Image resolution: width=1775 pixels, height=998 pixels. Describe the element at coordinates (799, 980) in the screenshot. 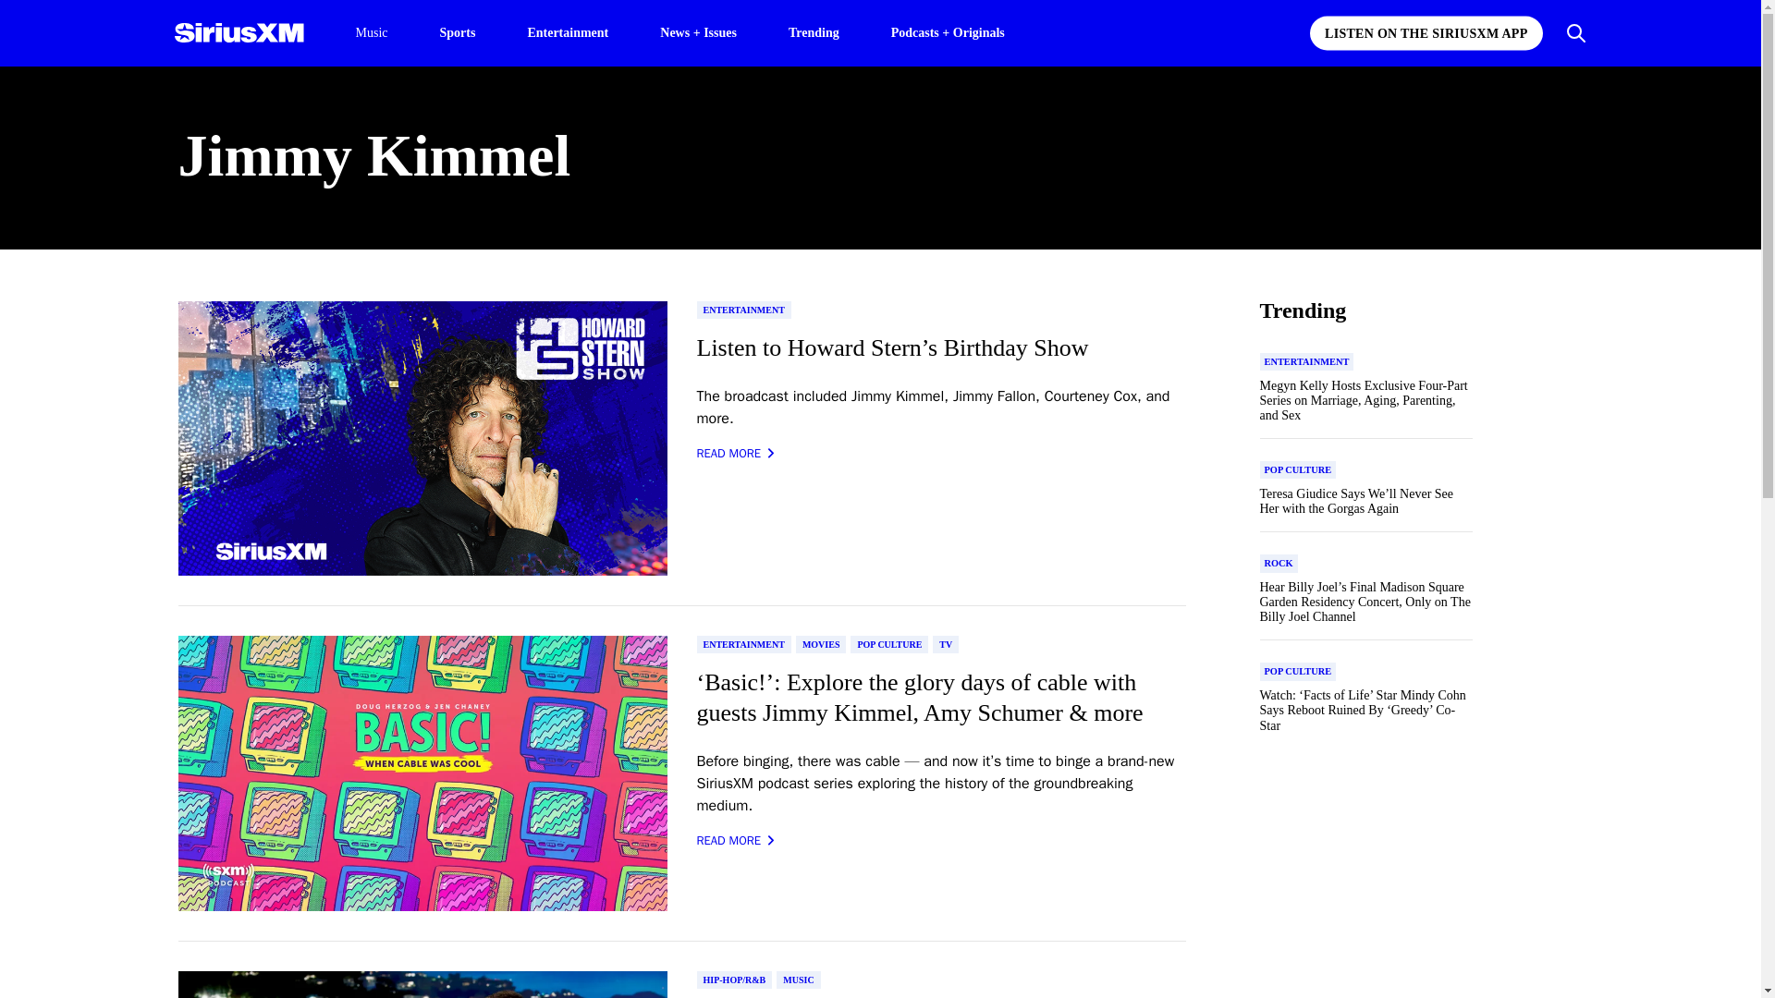

I see `MUSIC` at that location.